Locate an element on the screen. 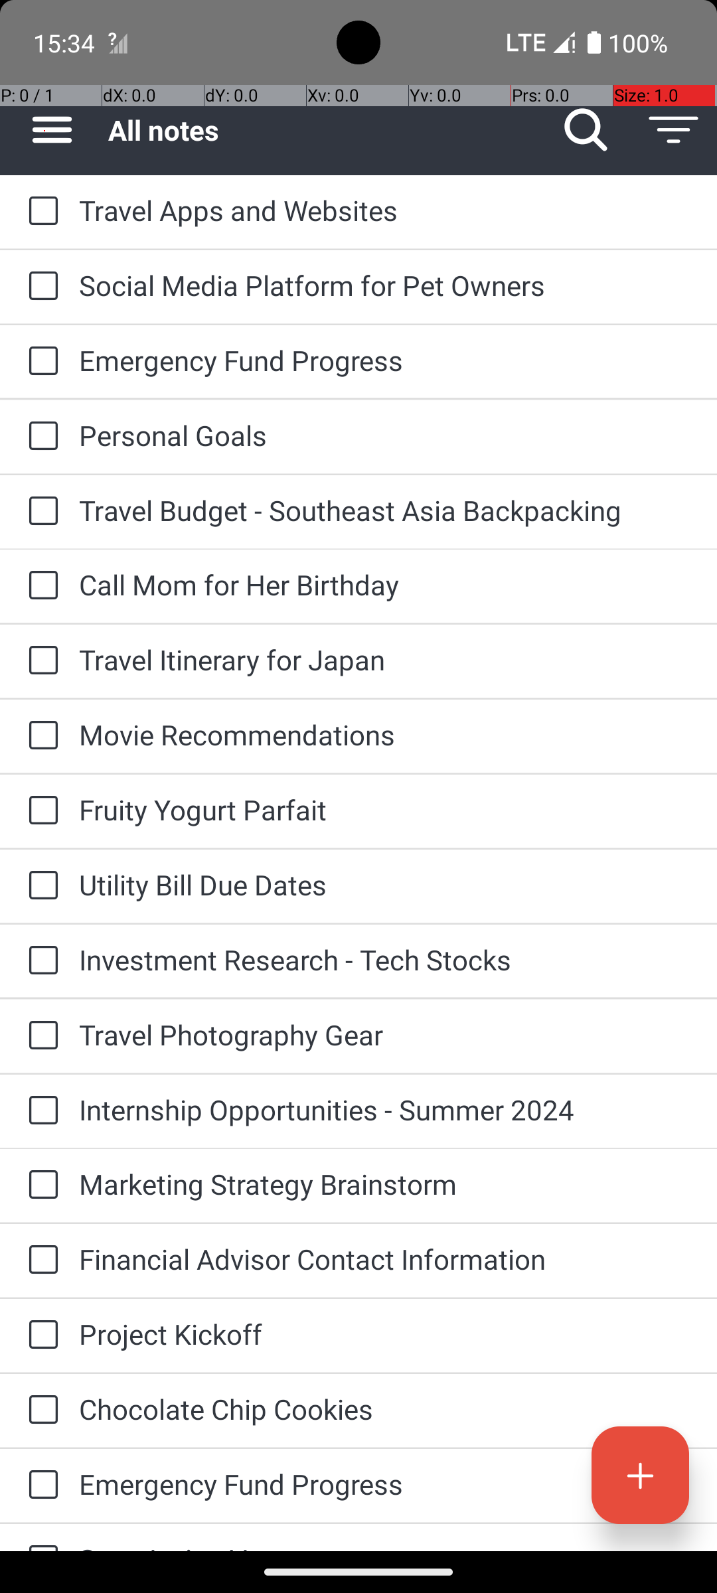 Image resolution: width=717 pixels, height=1593 pixels. Marketing Strategy Brainstorm is located at coordinates (385, 1184).